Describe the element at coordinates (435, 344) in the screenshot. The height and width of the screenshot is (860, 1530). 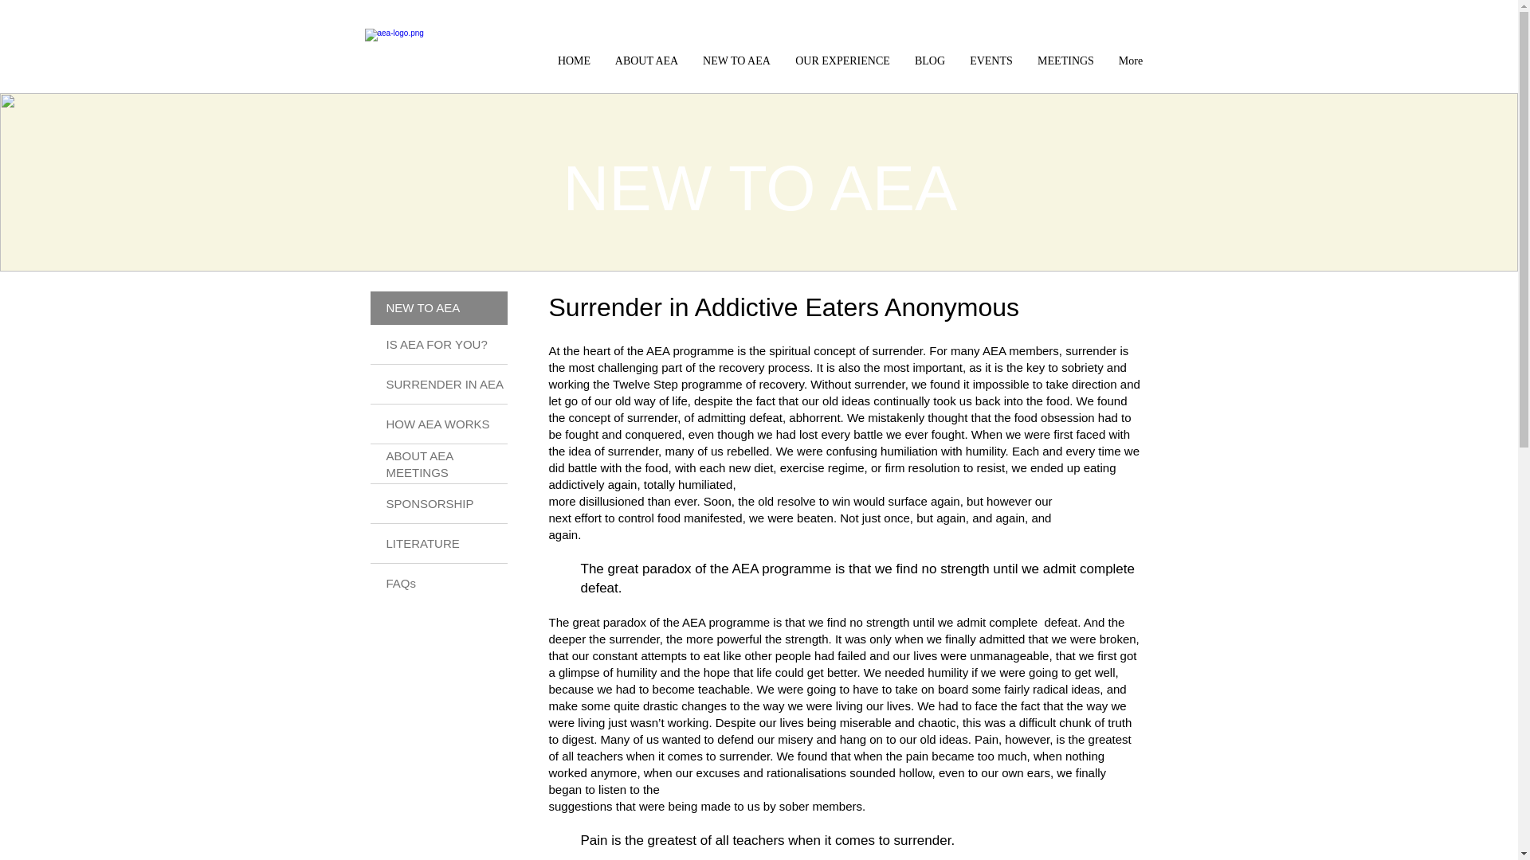
I see `IS AEA FOR YOU?` at that location.